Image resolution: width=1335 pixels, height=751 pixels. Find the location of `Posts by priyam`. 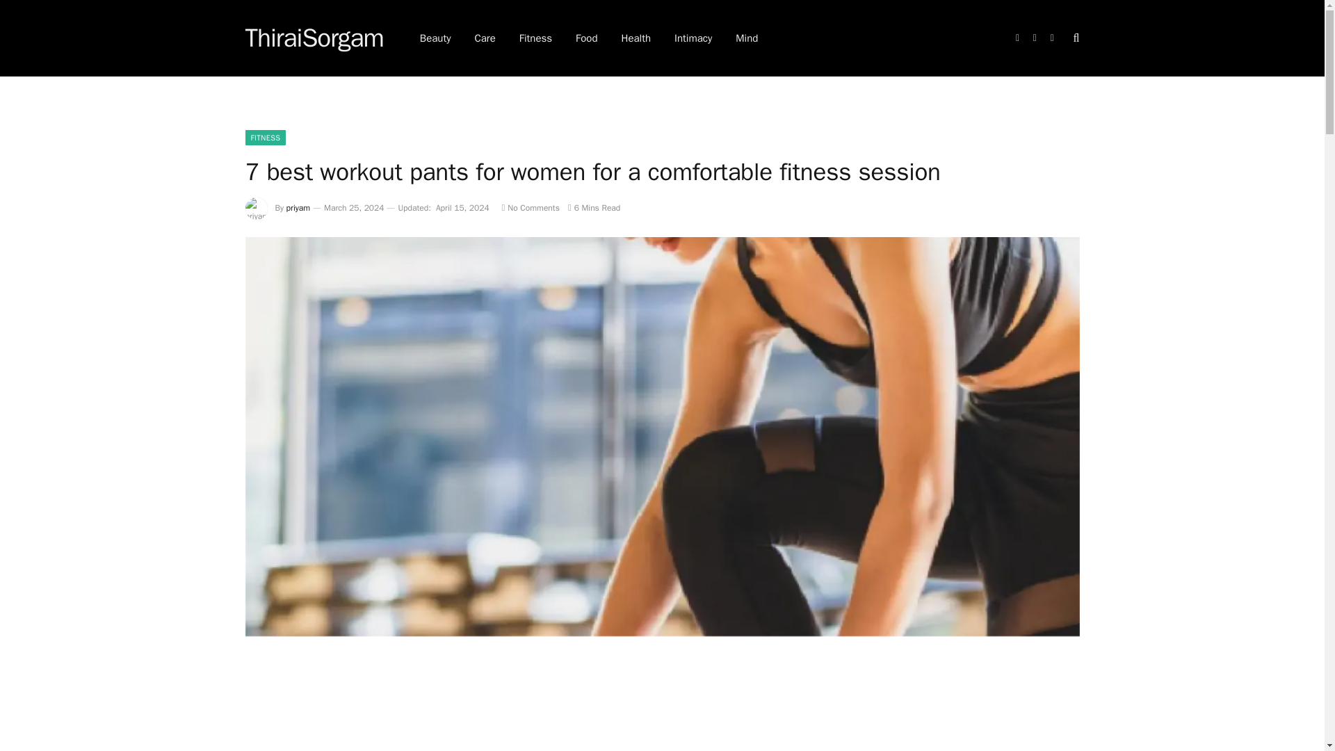

Posts by priyam is located at coordinates (299, 207).